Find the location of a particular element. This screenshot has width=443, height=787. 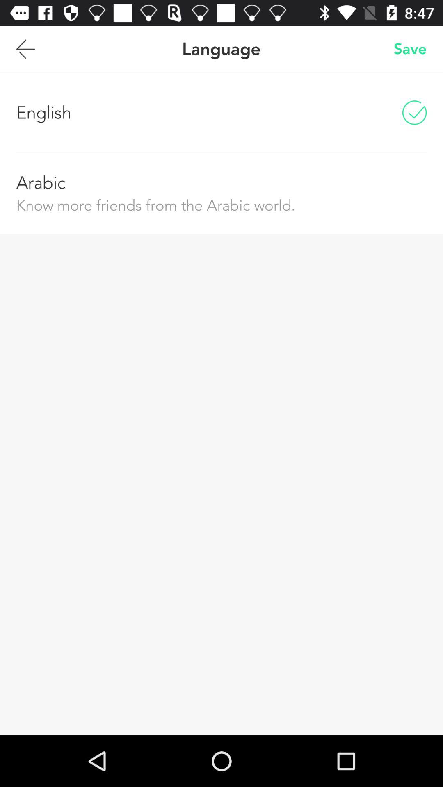

press icon to the left of language item is located at coordinates (25, 49).